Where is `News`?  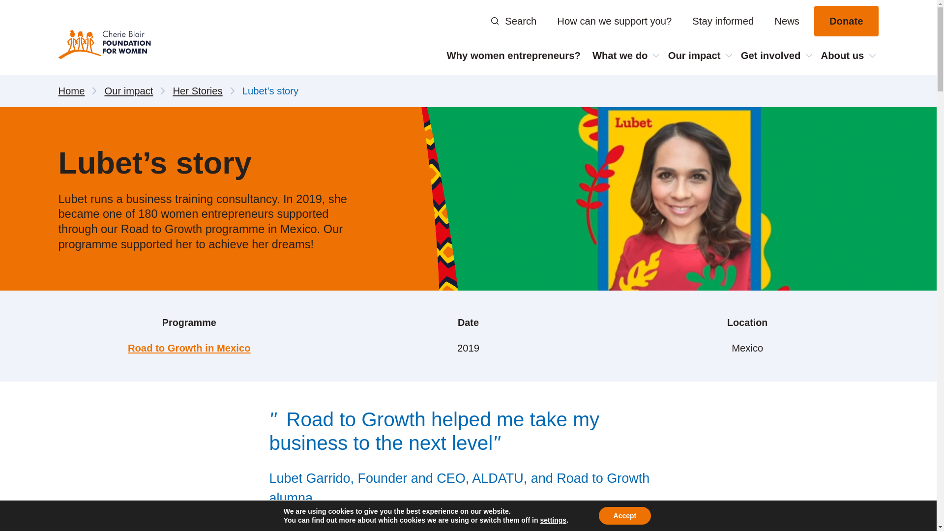
News is located at coordinates (856, 91).